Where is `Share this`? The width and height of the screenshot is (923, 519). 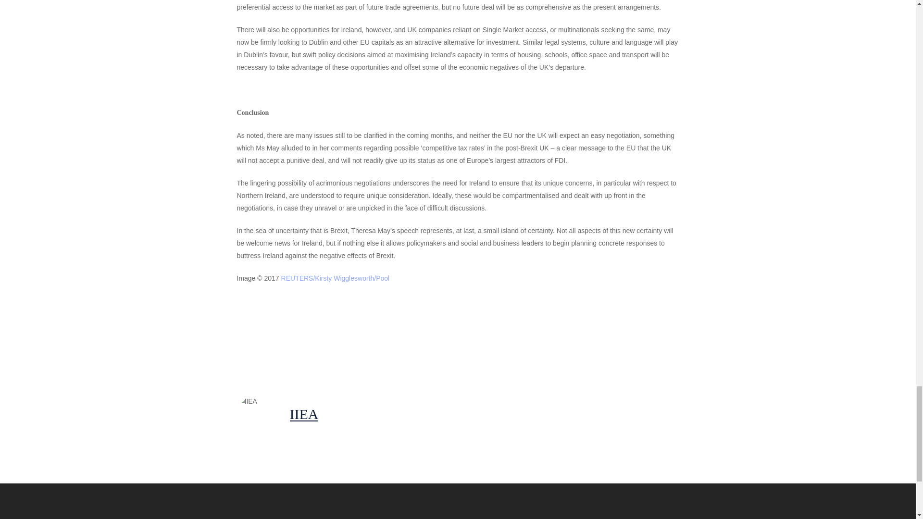 Share this is located at coordinates (262, 337).